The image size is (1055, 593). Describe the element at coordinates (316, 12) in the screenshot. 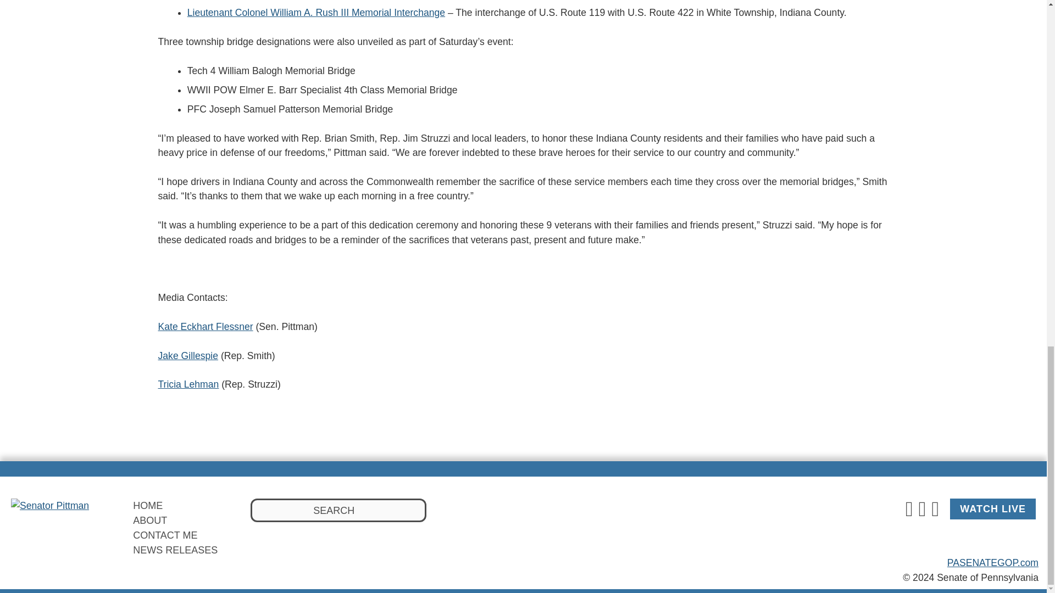

I see `Lieutenant Colonel William A. Rush III Memorial Interchange` at that location.